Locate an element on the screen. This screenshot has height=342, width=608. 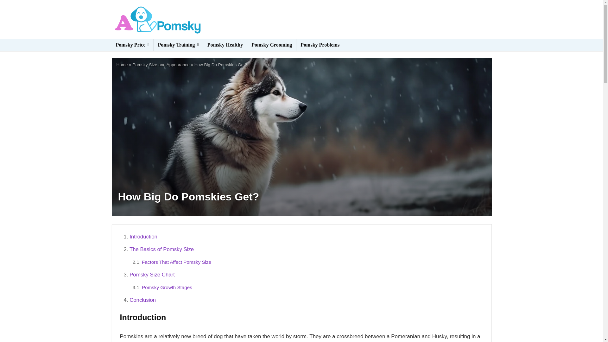
Pomsky Problems is located at coordinates (320, 45).